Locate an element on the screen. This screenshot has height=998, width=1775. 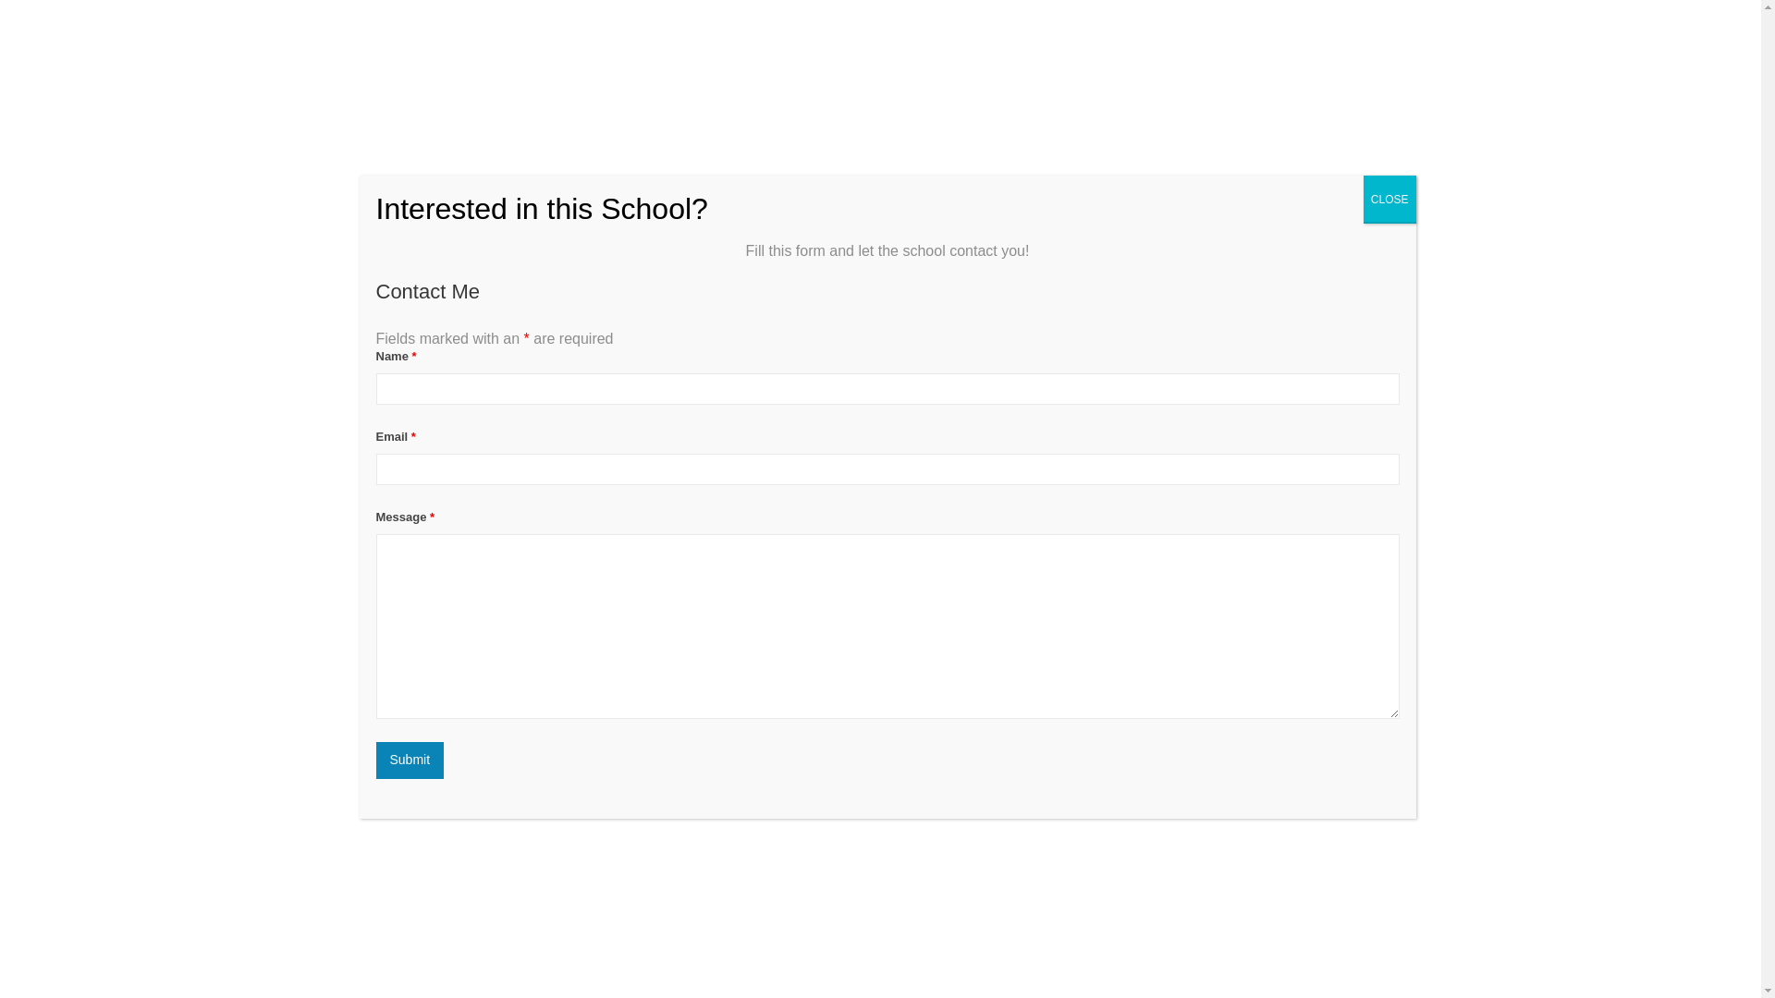
MBA Reviews is located at coordinates (436, 36).